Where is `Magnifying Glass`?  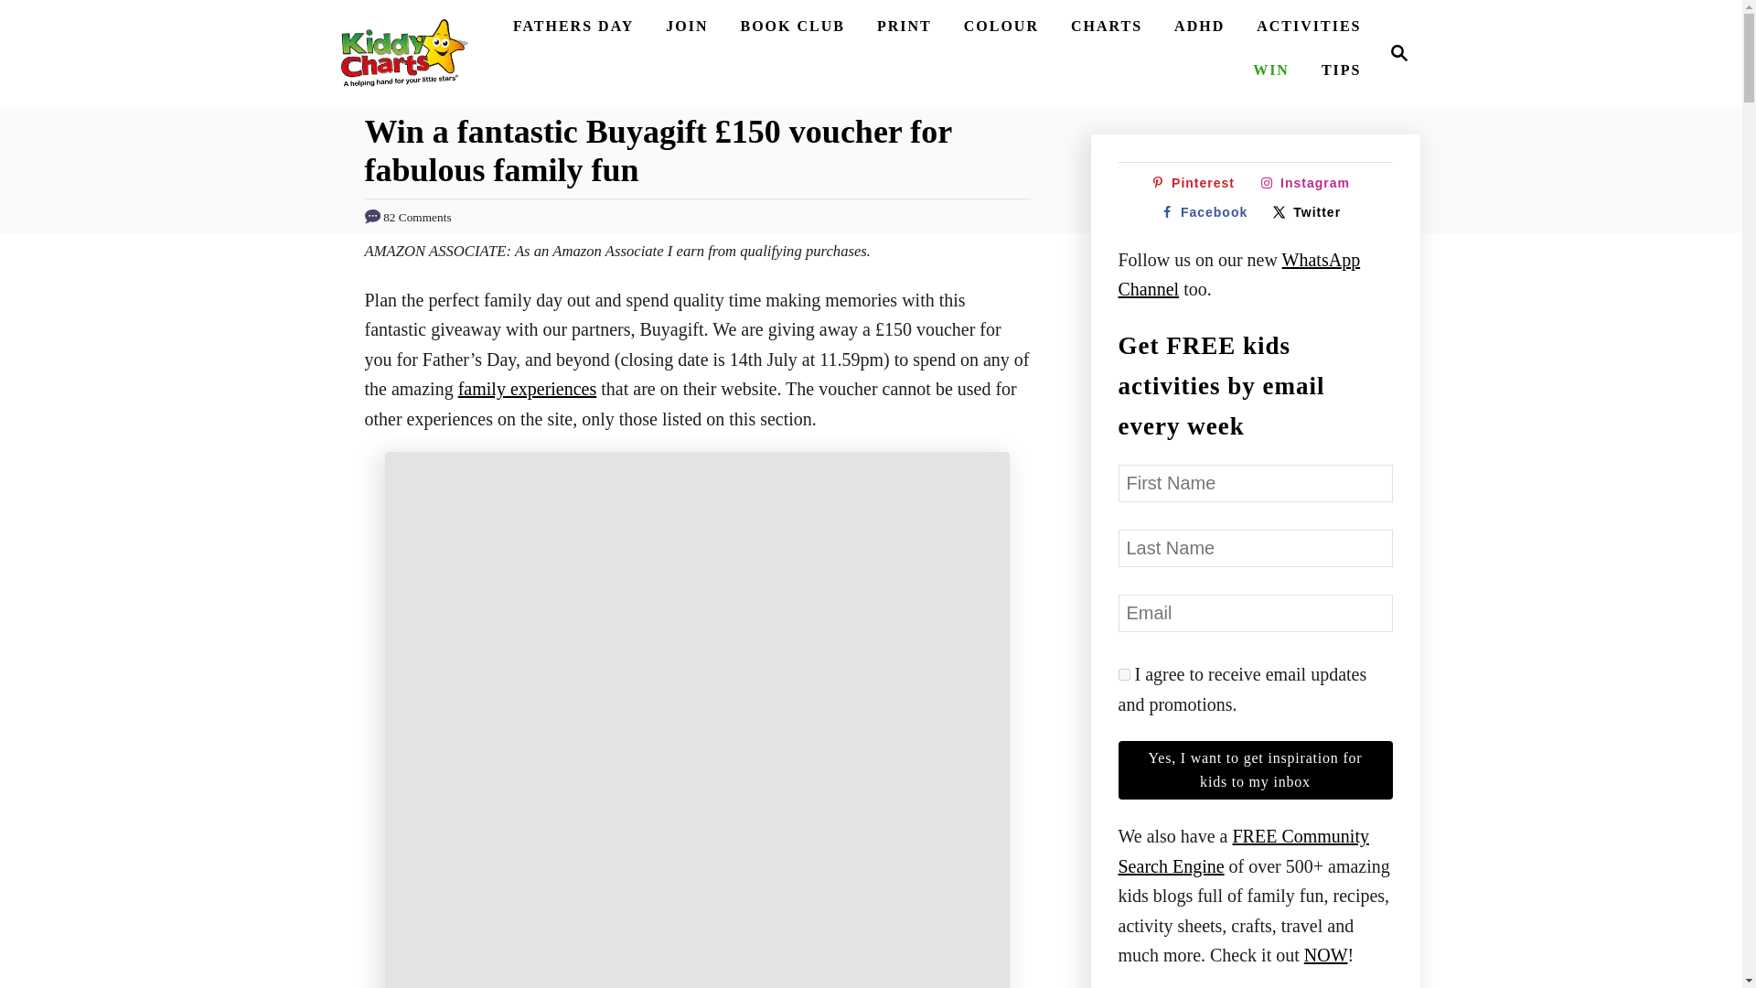 Magnifying Glass is located at coordinates (1001, 26).